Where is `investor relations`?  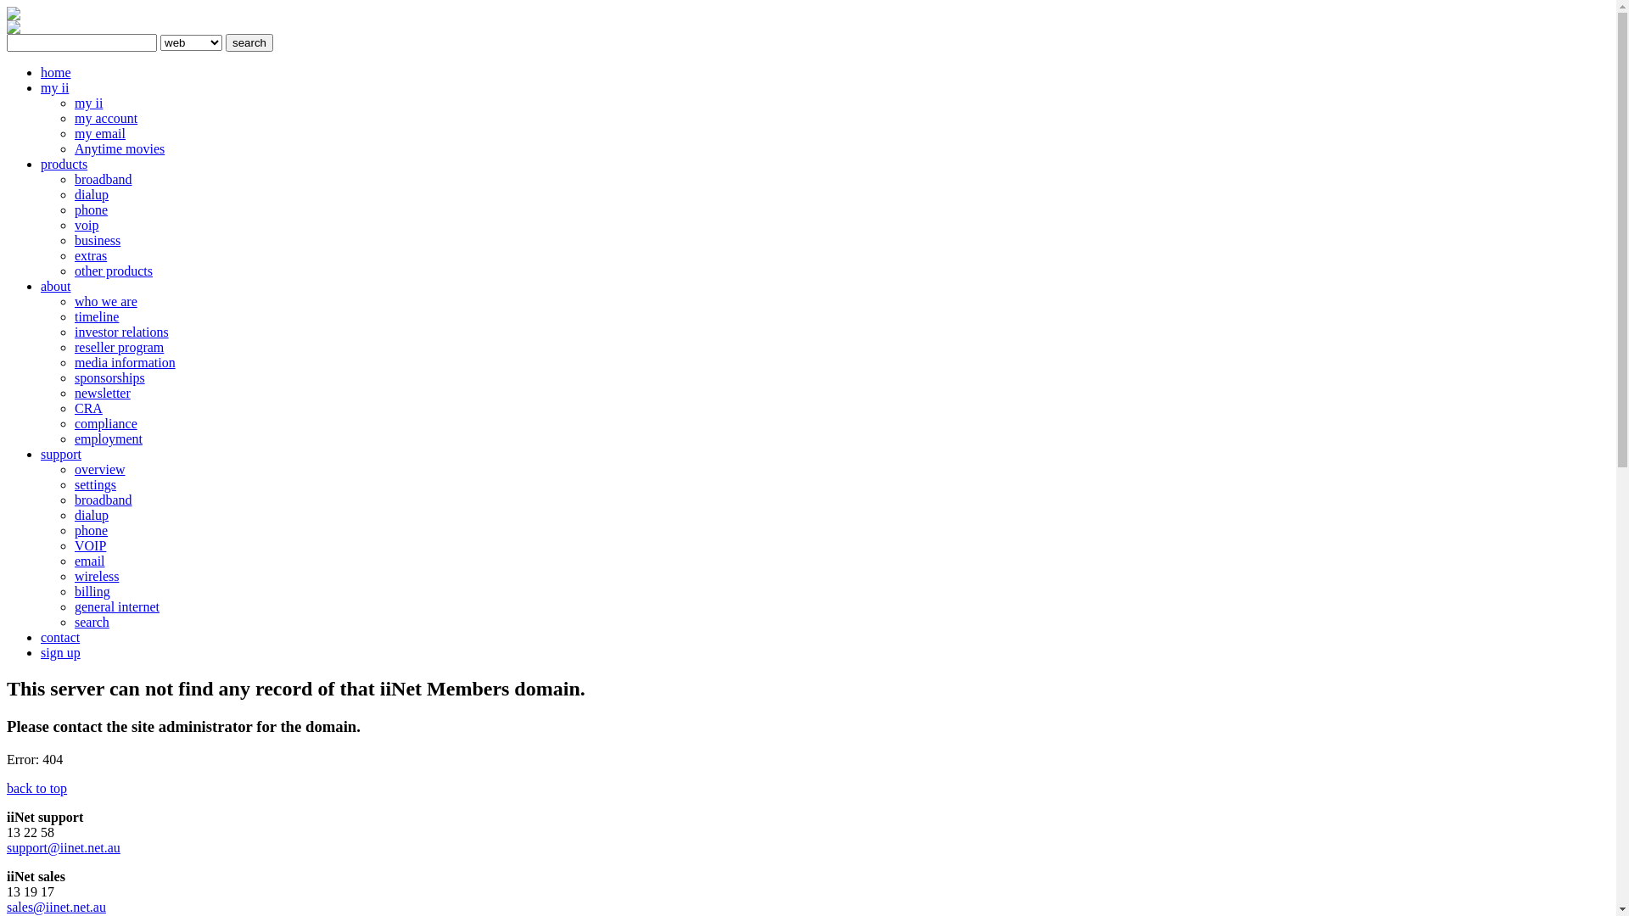
investor relations is located at coordinates (122, 332).